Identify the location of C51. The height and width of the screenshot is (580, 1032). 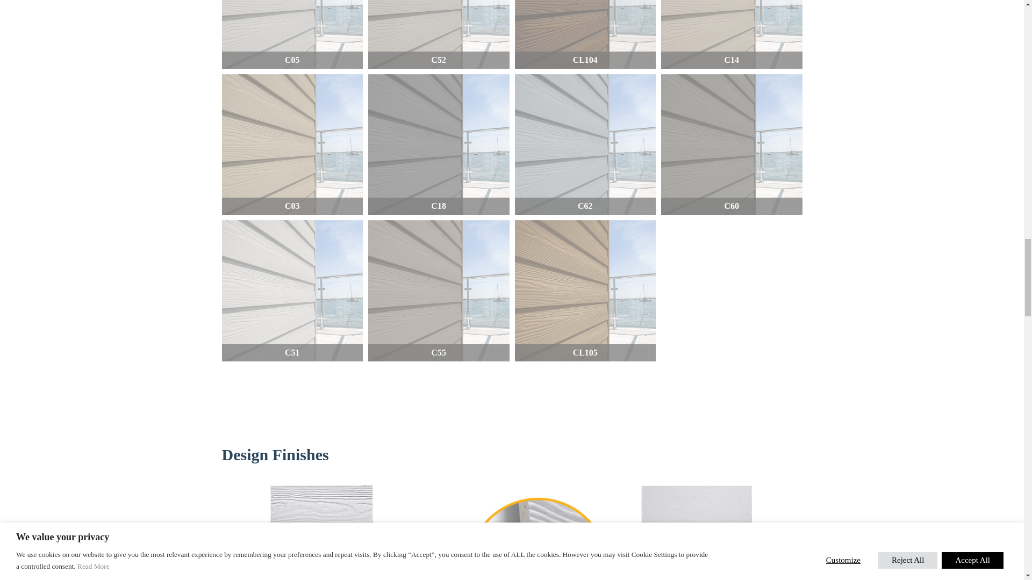
(292, 291).